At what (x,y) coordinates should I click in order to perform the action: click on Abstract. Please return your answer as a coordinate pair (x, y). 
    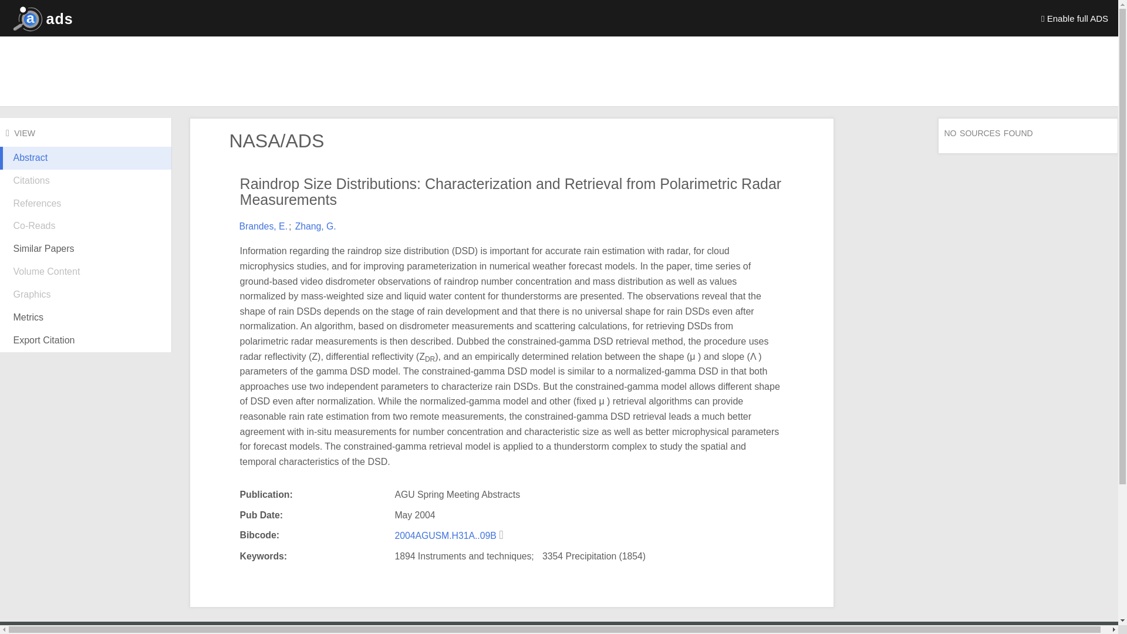
    Looking at the image, I should click on (86, 167).